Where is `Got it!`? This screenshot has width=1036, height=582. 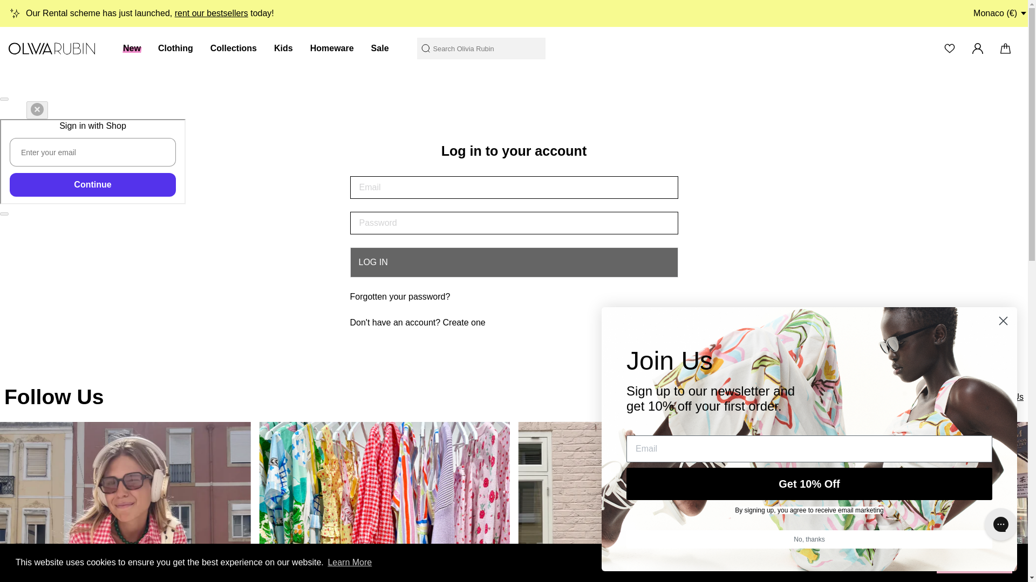 Got it! is located at coordinates (974, 562).